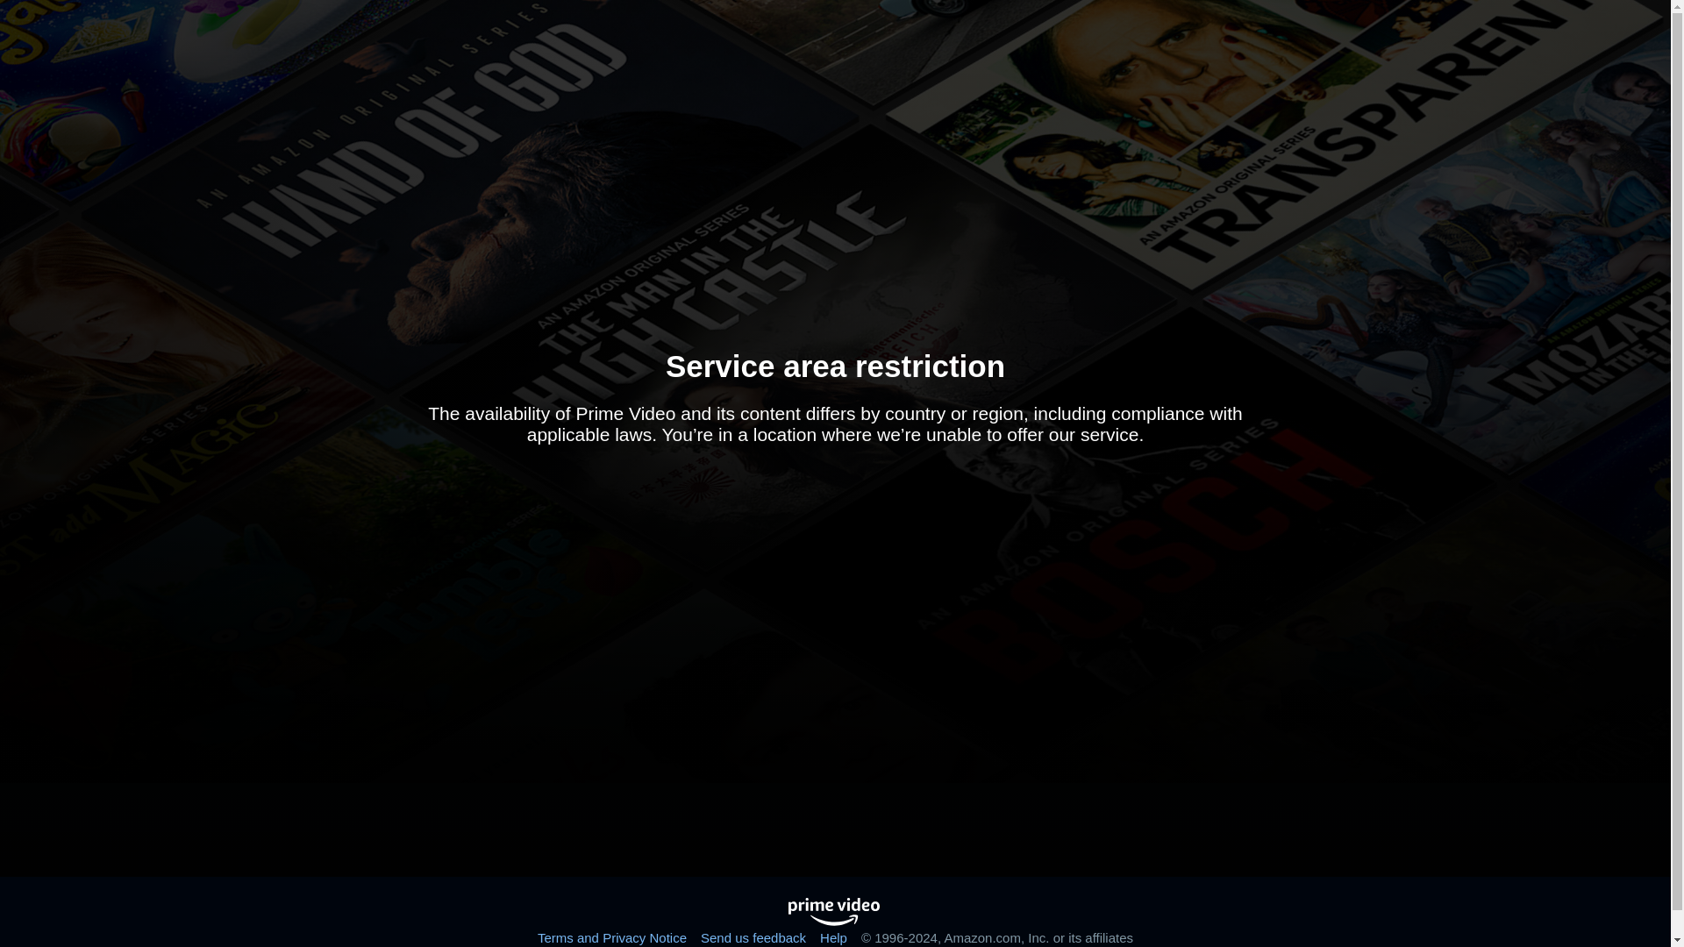  I want to click on Terms and Privacy Notice, so click(612, 936).